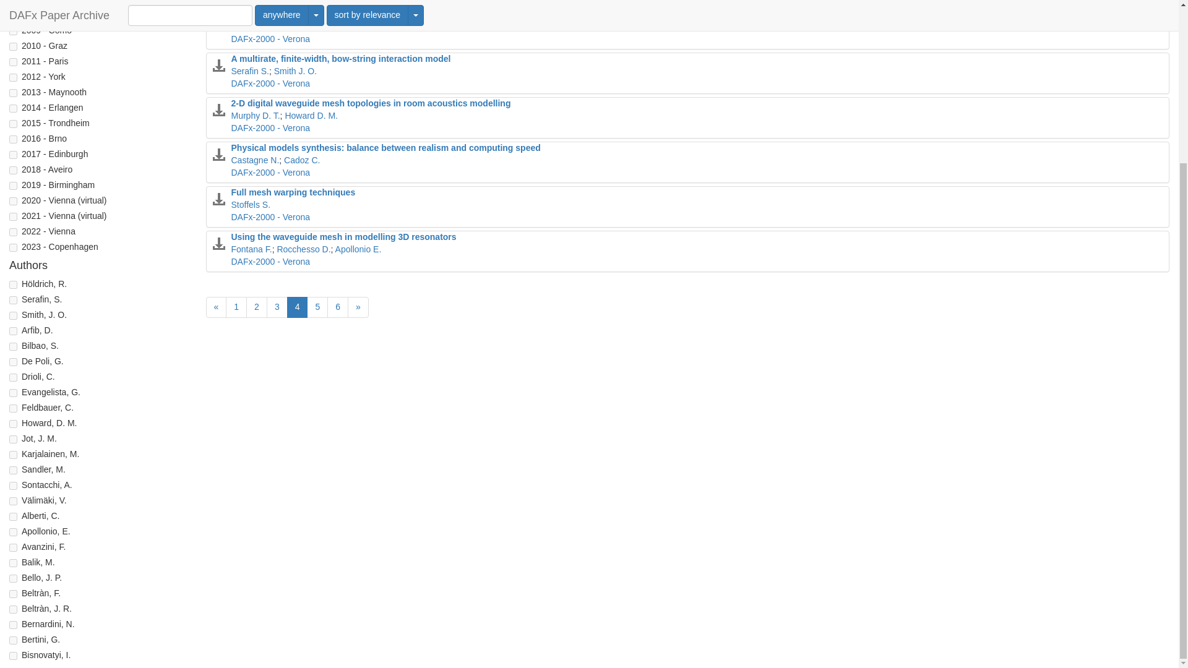 Image resolution: width=1188 pixels, height=668 pixels. What do you see at coordinates (14, 31) in the screenshot?
I see `2009` at bounding box center [14, 31].